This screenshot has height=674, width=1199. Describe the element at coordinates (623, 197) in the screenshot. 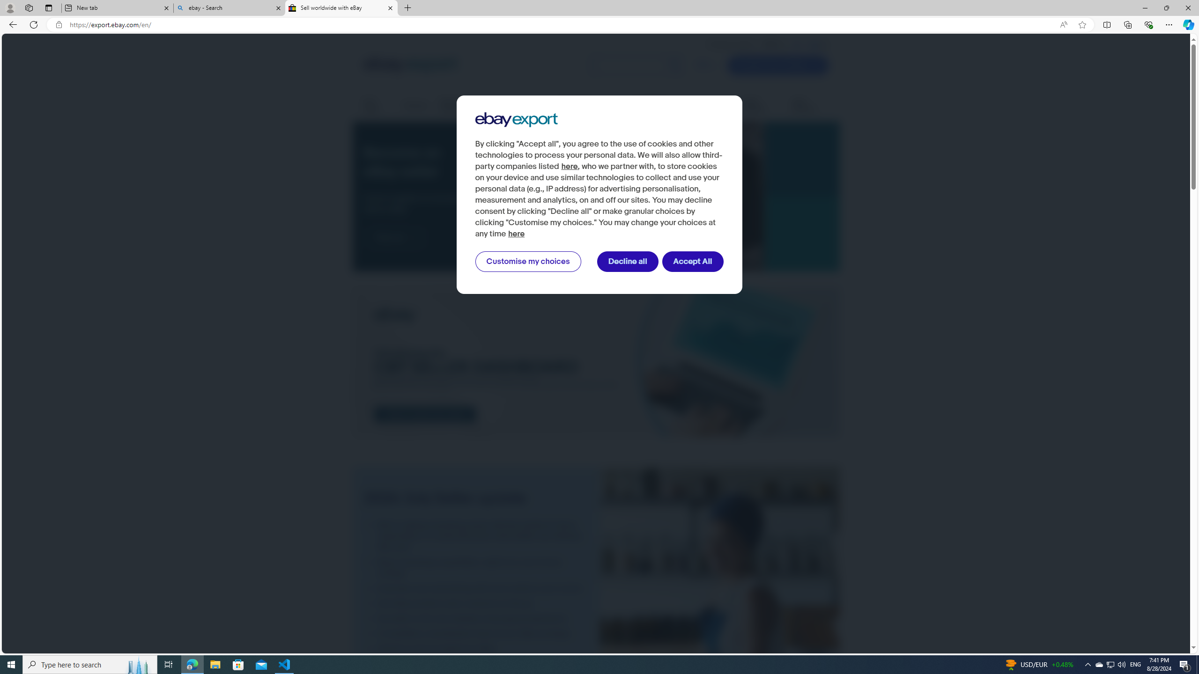

I see `Become an eBay seller` at that location.